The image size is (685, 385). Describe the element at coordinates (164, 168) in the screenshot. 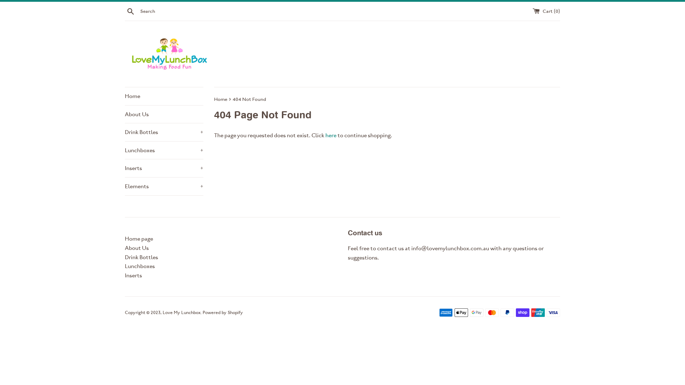

I see `Inserts
+` at that location.